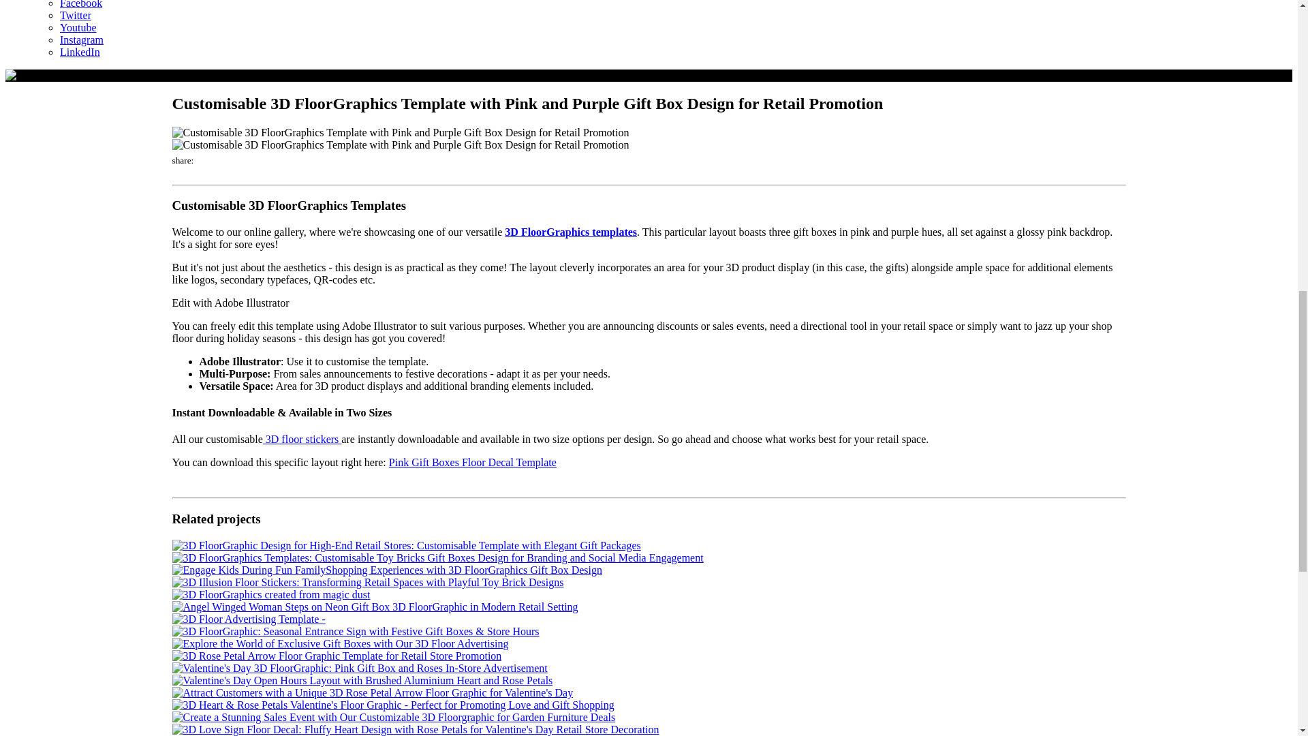 This screenshot has width=1308, height=736. Describe the element at coordinates (82, 42) in the screenshot. I see `Instagram` at that location.